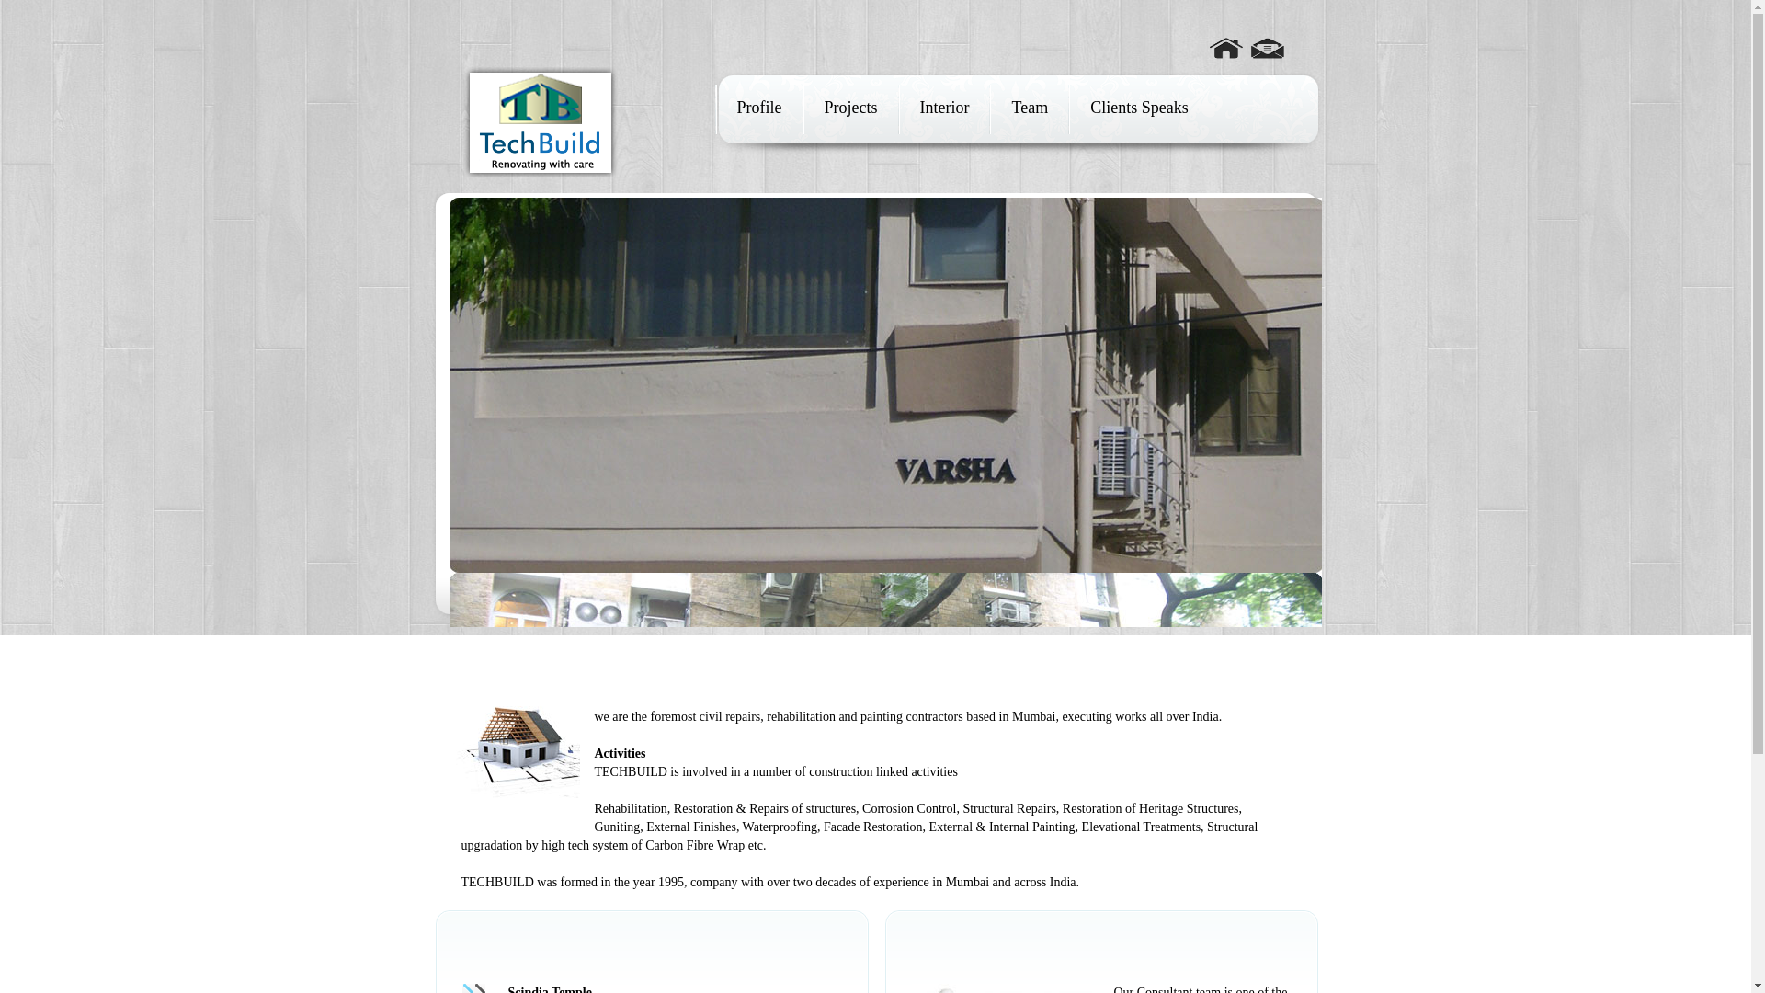 The height and width of the screenshot is (993, 1765). What do you see at coordinates (943, 107) in the screenshot?
I see `Interior` at bounding box center [943, 107].